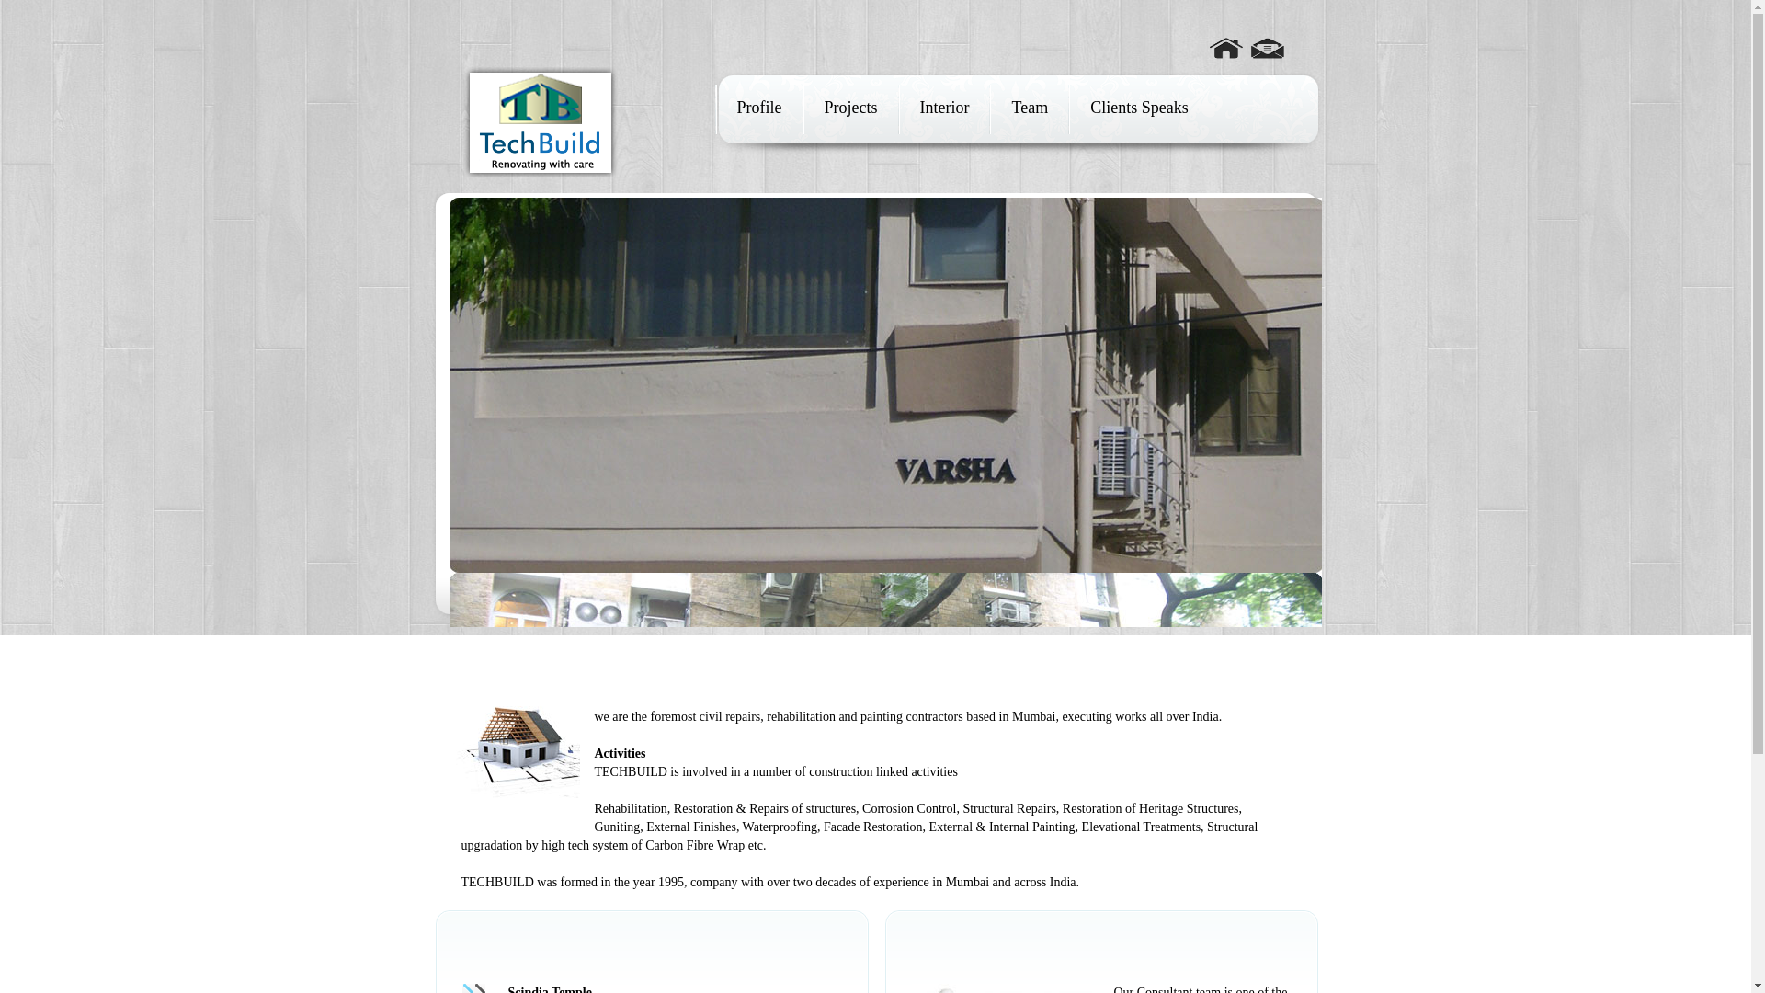 The height and width of the screenshot is (993, 1765). What do you see at coordinates (943, 107) in the screenshot?
I see `Interior` at bounding box center [943, 107].